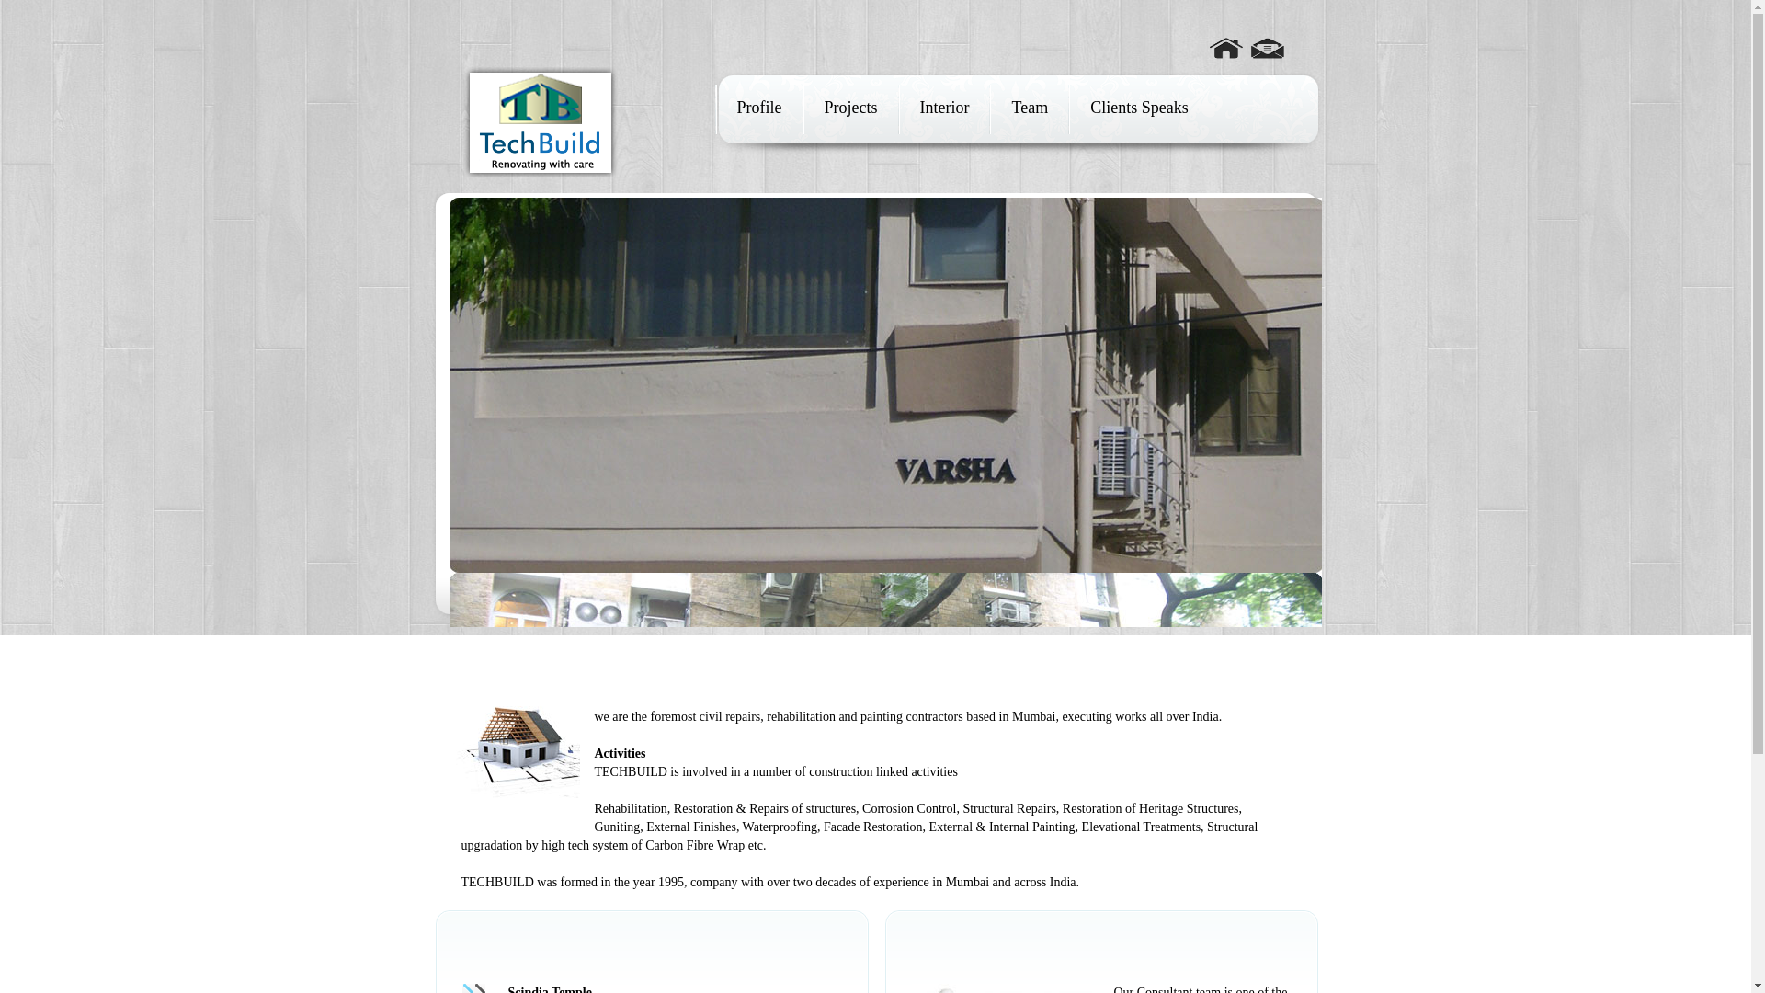 The height and width of the screenshot is (993, 1765). What do you see at coordinates (943, 107) in the screenshot?
I see `Interior` at bounding box center [943, 107].